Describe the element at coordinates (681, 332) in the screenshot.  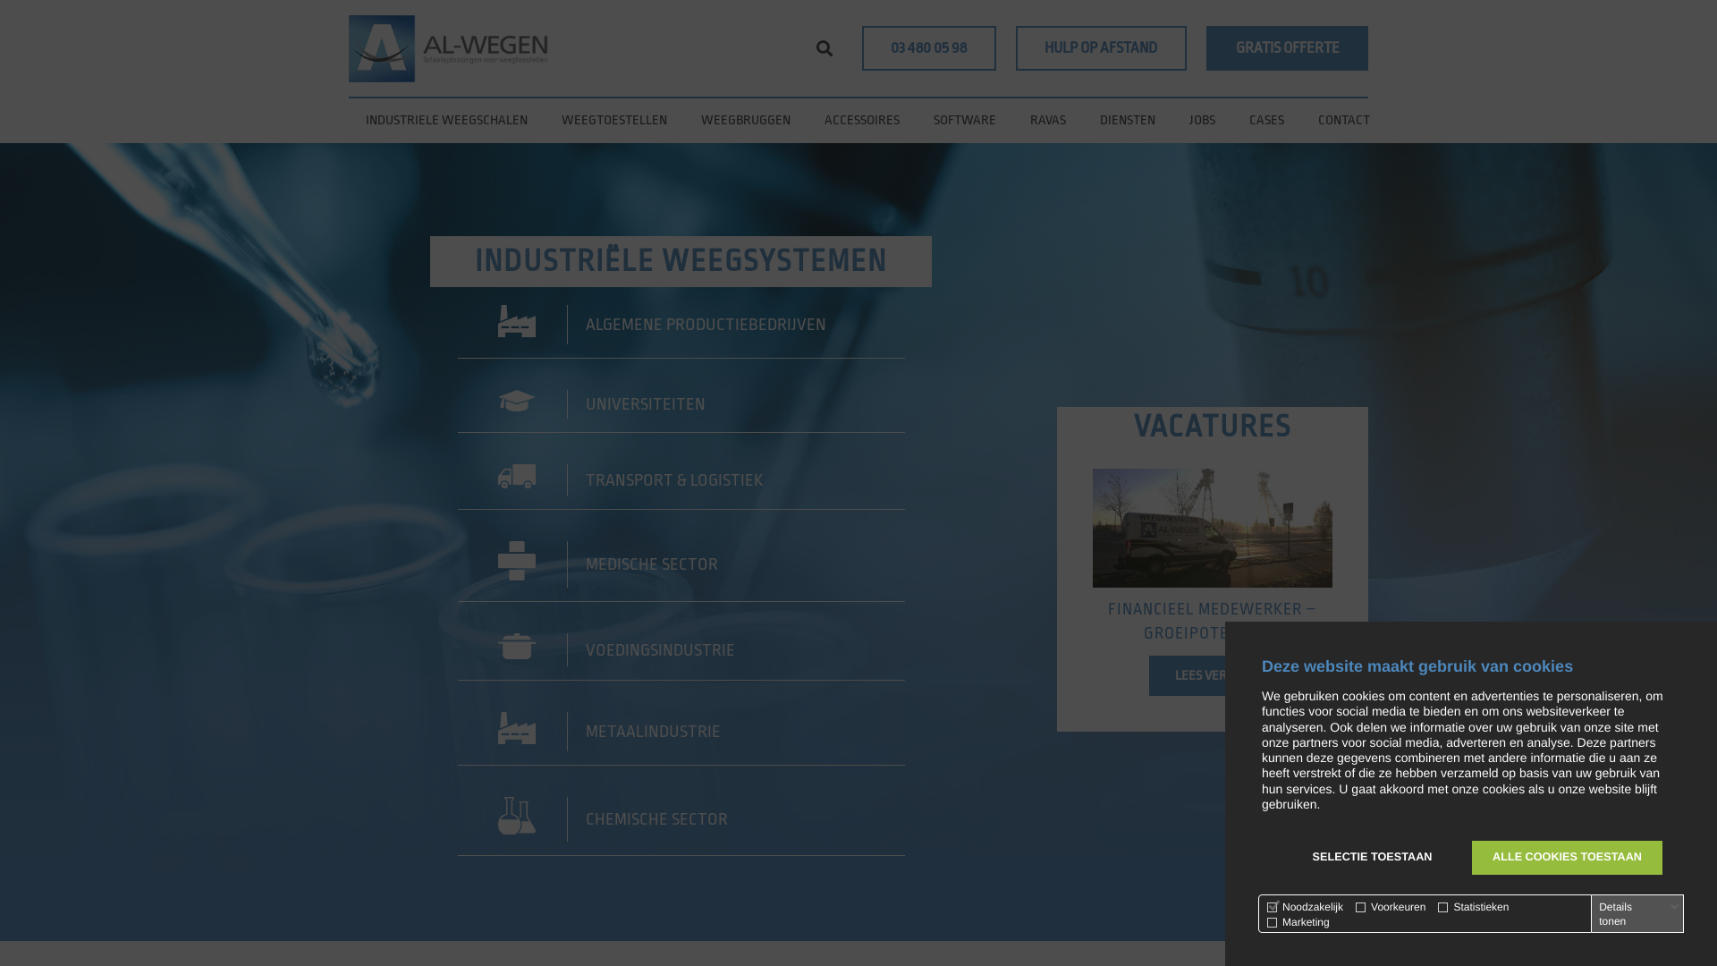
I see `ALGEMENE PRODUCTIEBEDRIJVEN` at that location.